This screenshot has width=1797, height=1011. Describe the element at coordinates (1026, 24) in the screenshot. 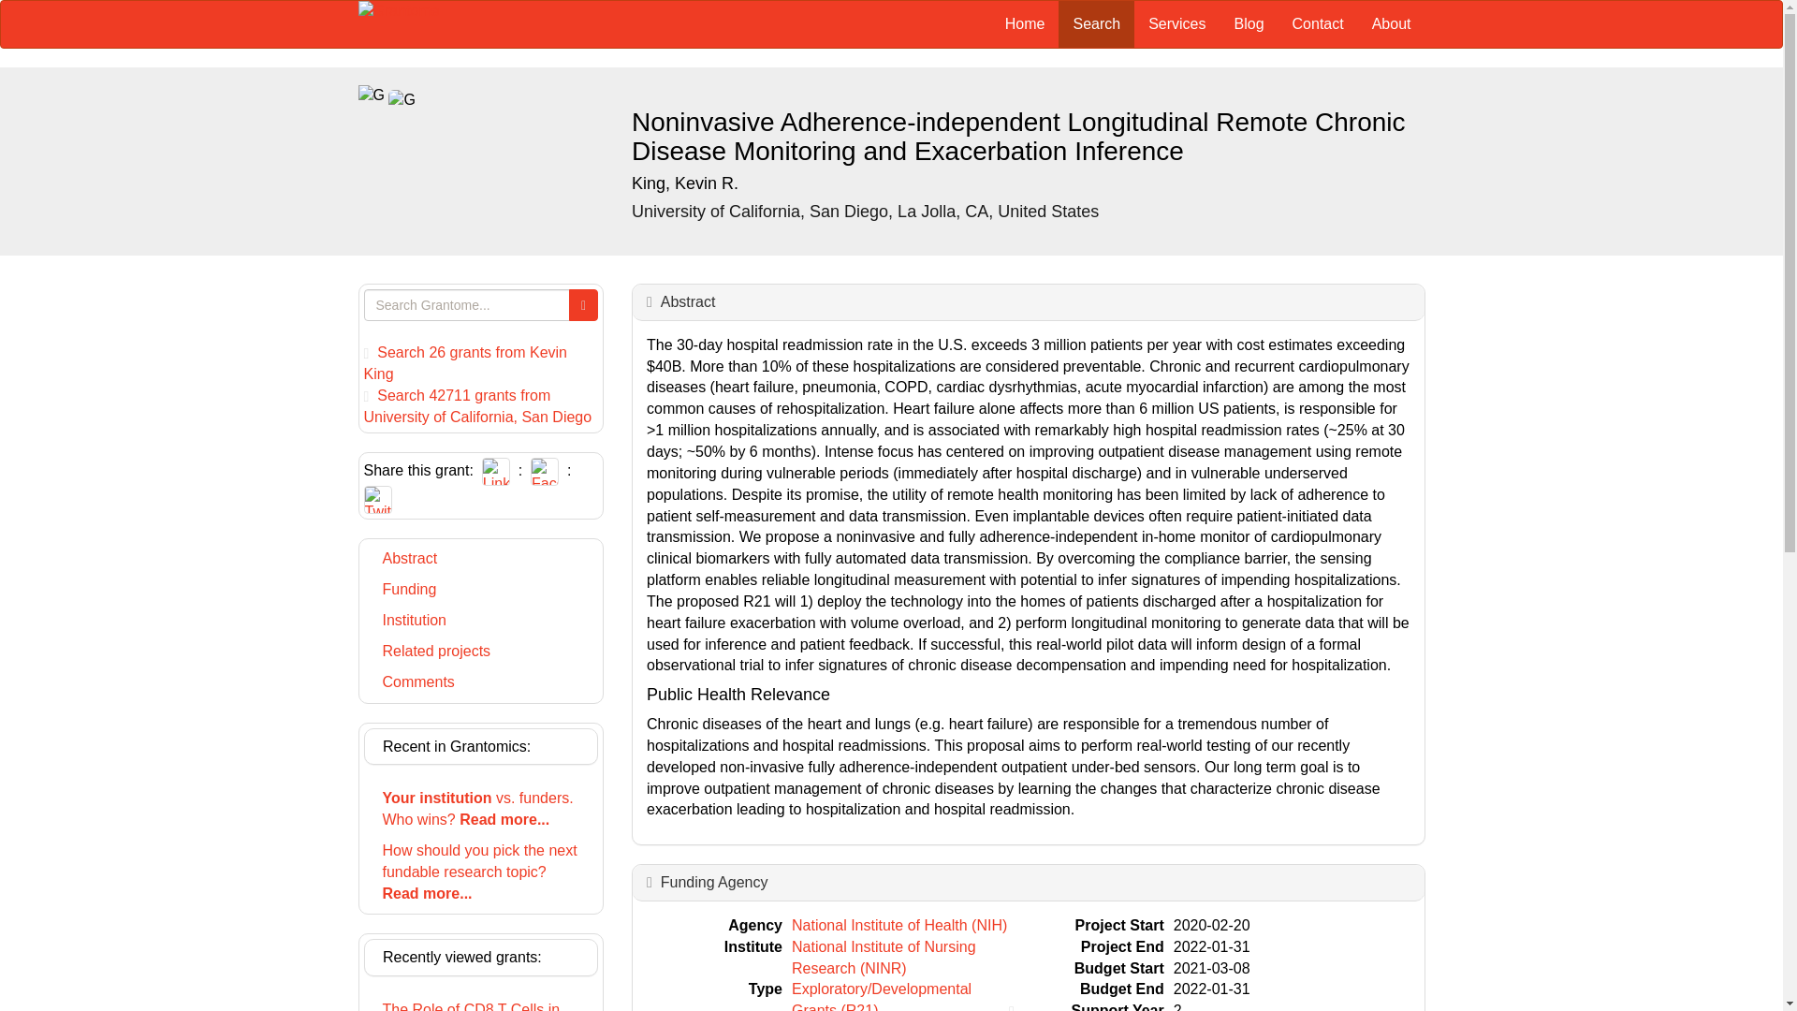

I see `Home` at that location.